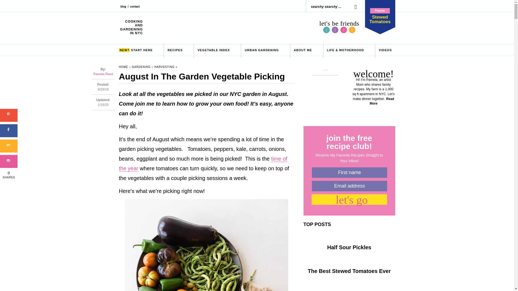 This screenshot has height=291, width=518. I want to click on Send over email, so click(123, 8).